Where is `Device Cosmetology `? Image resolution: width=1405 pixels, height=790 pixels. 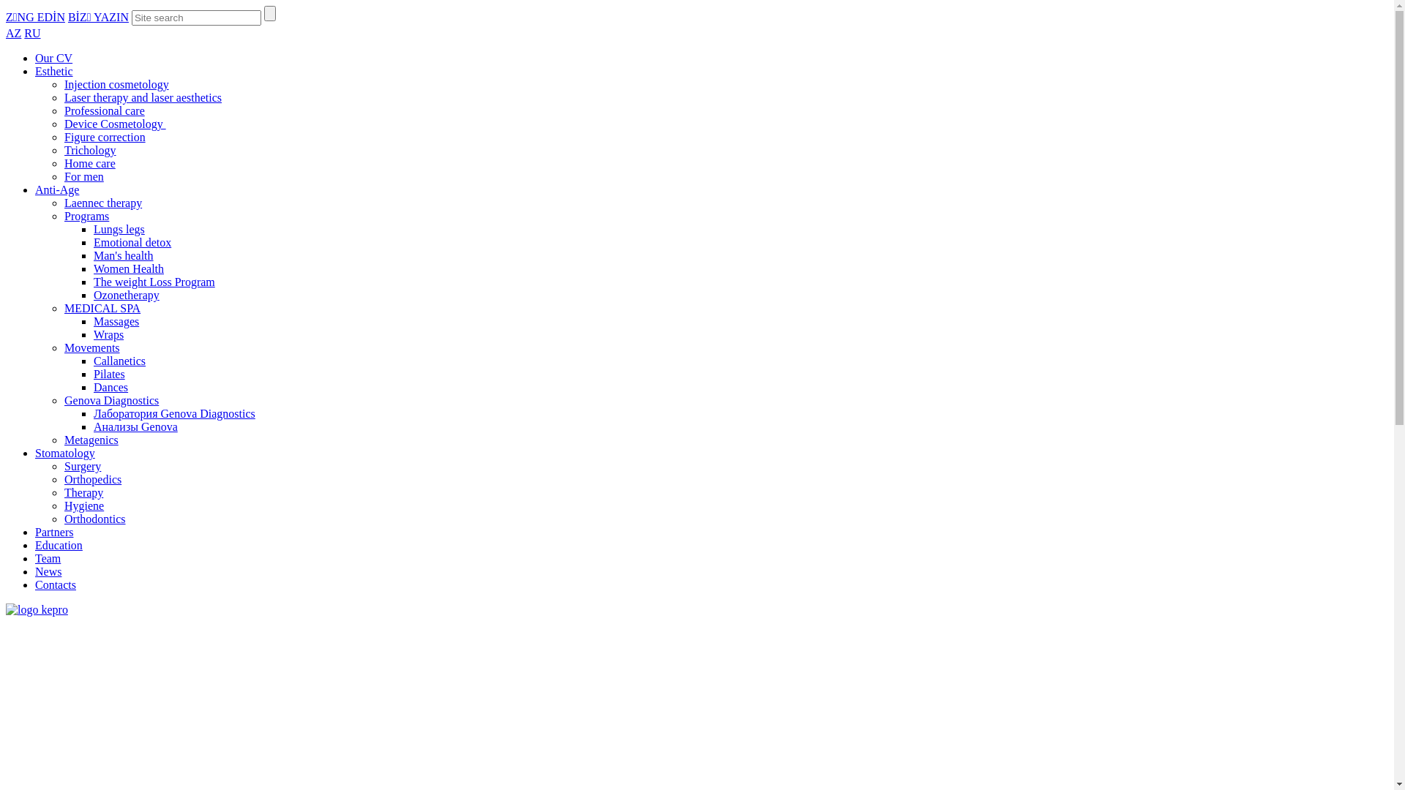
Device Cosmetology  is located at coordinates (116, 124).